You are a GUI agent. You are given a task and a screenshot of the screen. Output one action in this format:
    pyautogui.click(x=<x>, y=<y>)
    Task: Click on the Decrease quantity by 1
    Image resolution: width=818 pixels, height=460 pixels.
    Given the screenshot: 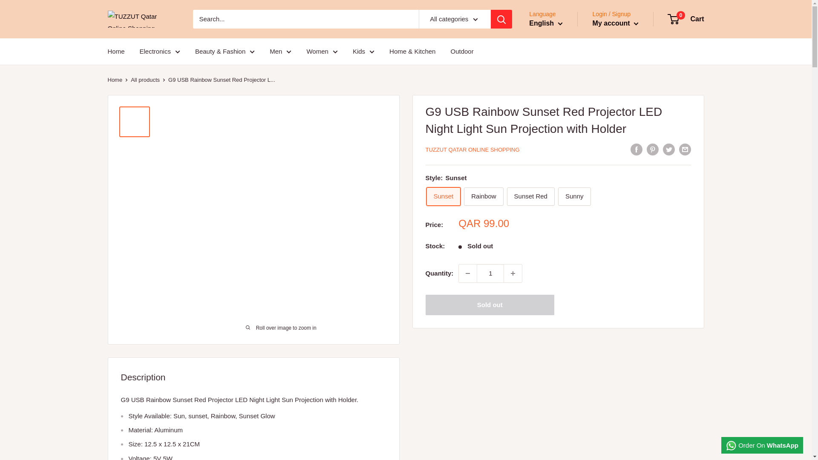 What is the action you would take?
    pyautogui.click(x=468, y=273)
    